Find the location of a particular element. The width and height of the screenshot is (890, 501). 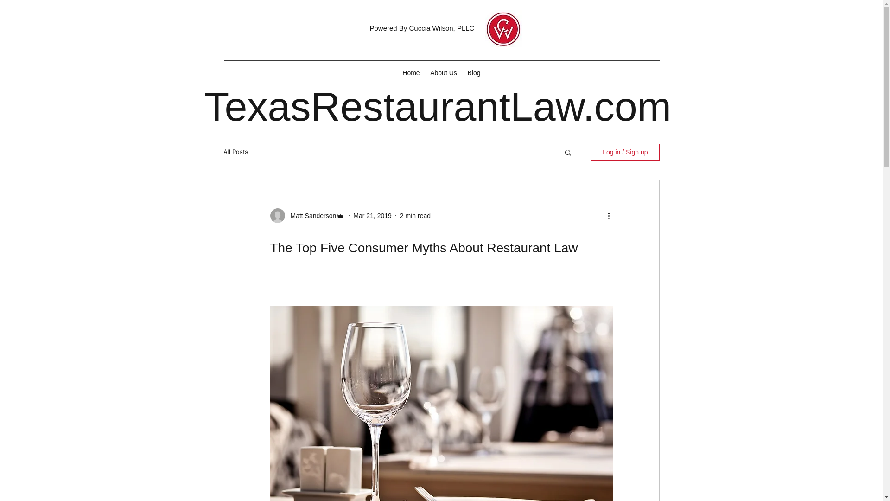

Mar 21, 2019 is located at coordinates (372, 215).